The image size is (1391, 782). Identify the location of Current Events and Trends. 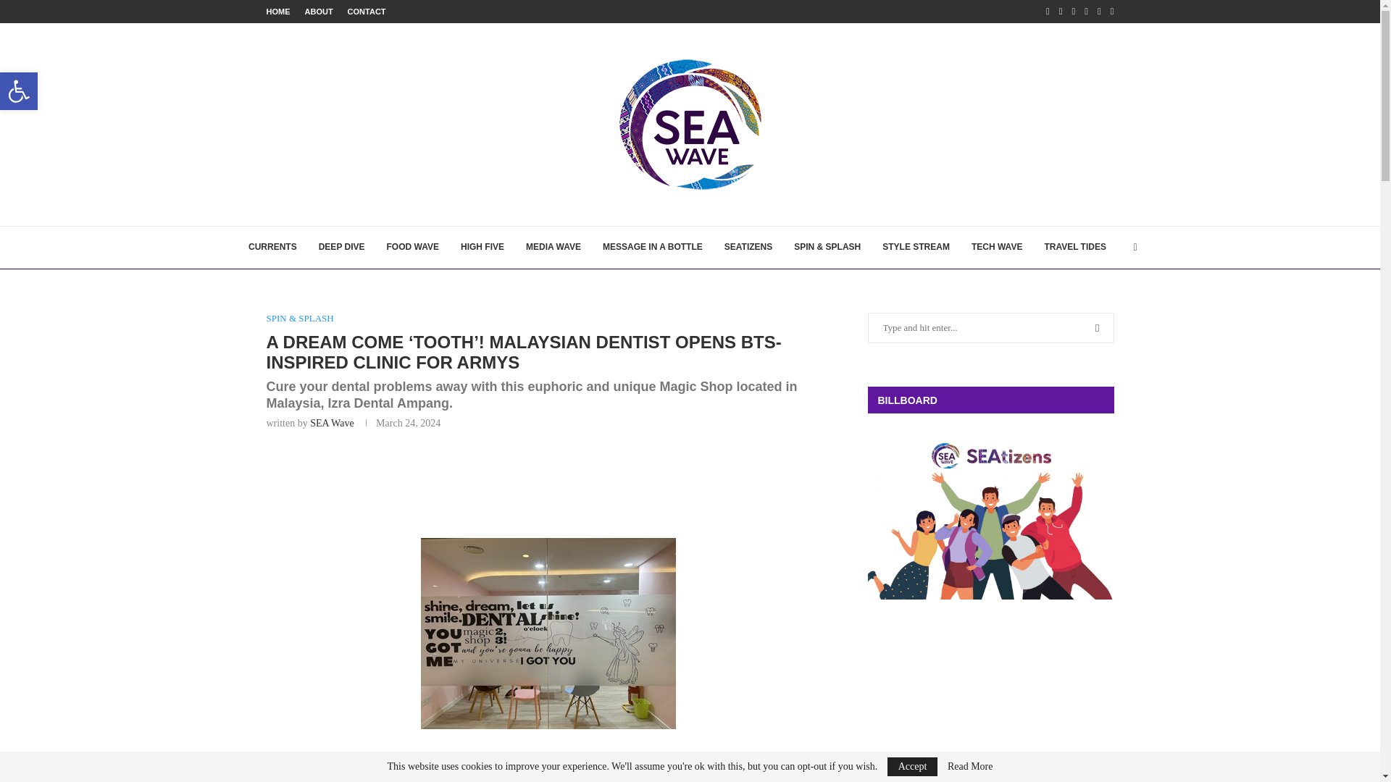
(272, 248).